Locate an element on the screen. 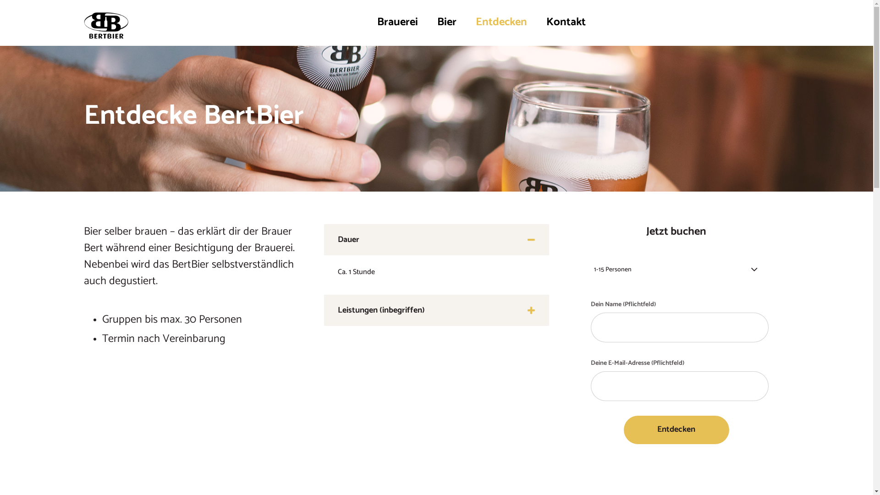 The image size is (880, 495). Leistungen (inbegriffen) is located at coordinates (436, 310).